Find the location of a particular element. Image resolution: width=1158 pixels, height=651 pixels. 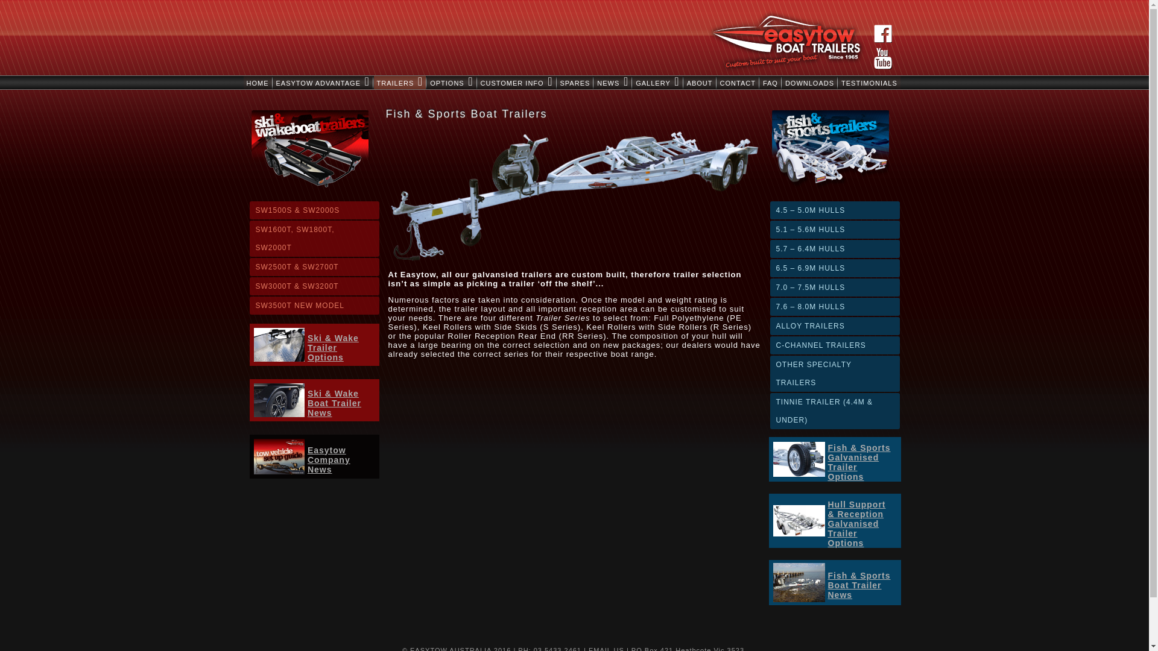

Ski & Wake Boat Trailer News is located at coordinates (334, 403).